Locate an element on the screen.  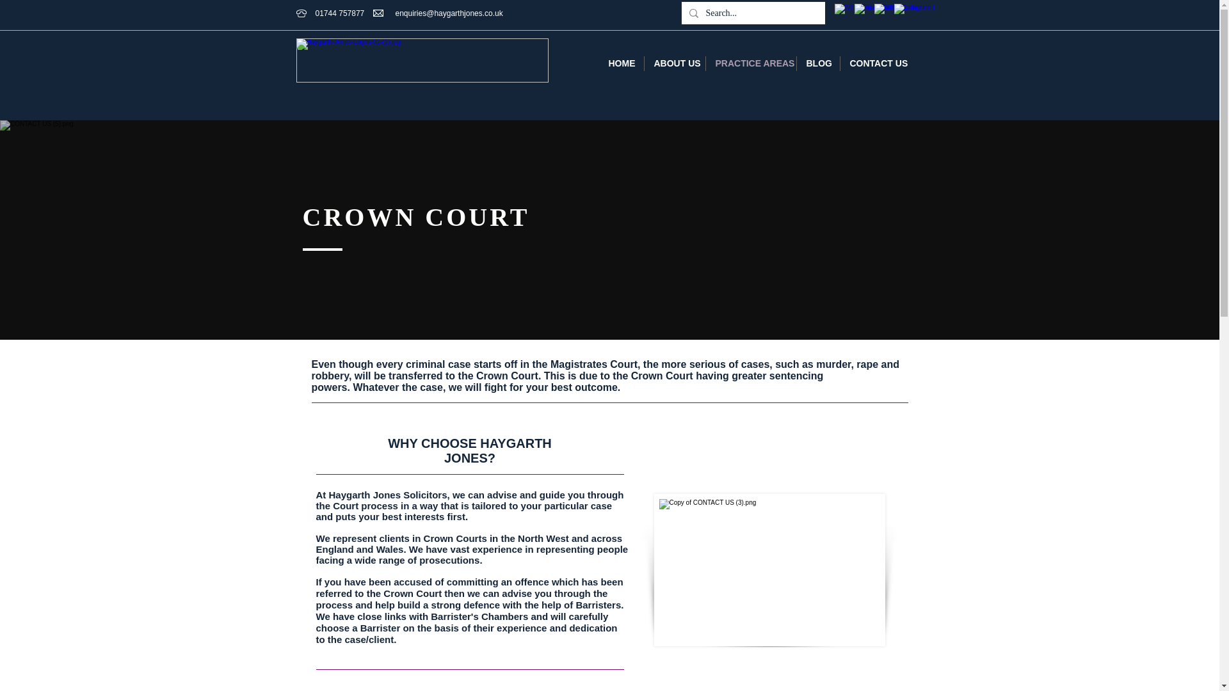
CONTACT US is located at coordinates (876, 63).